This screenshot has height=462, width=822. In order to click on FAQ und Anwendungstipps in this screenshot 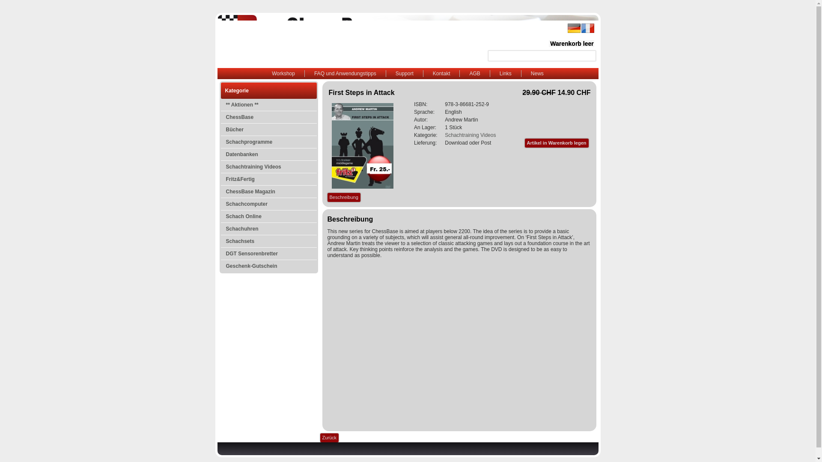, I will do `click(345, 73)`.